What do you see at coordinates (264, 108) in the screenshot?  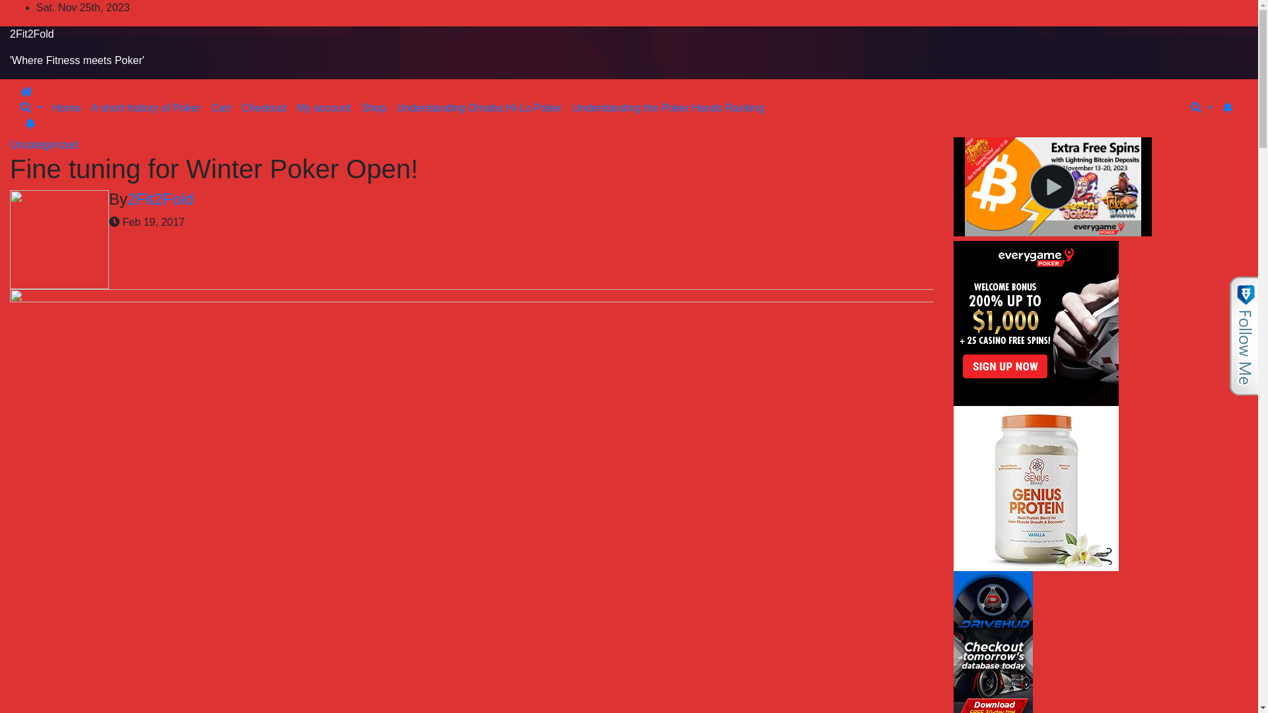 I see `Checkout` at bounding box center [264, 108].